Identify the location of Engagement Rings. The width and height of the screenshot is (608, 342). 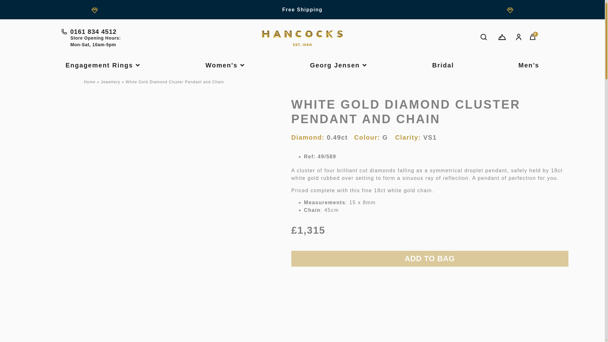
(99, 65).